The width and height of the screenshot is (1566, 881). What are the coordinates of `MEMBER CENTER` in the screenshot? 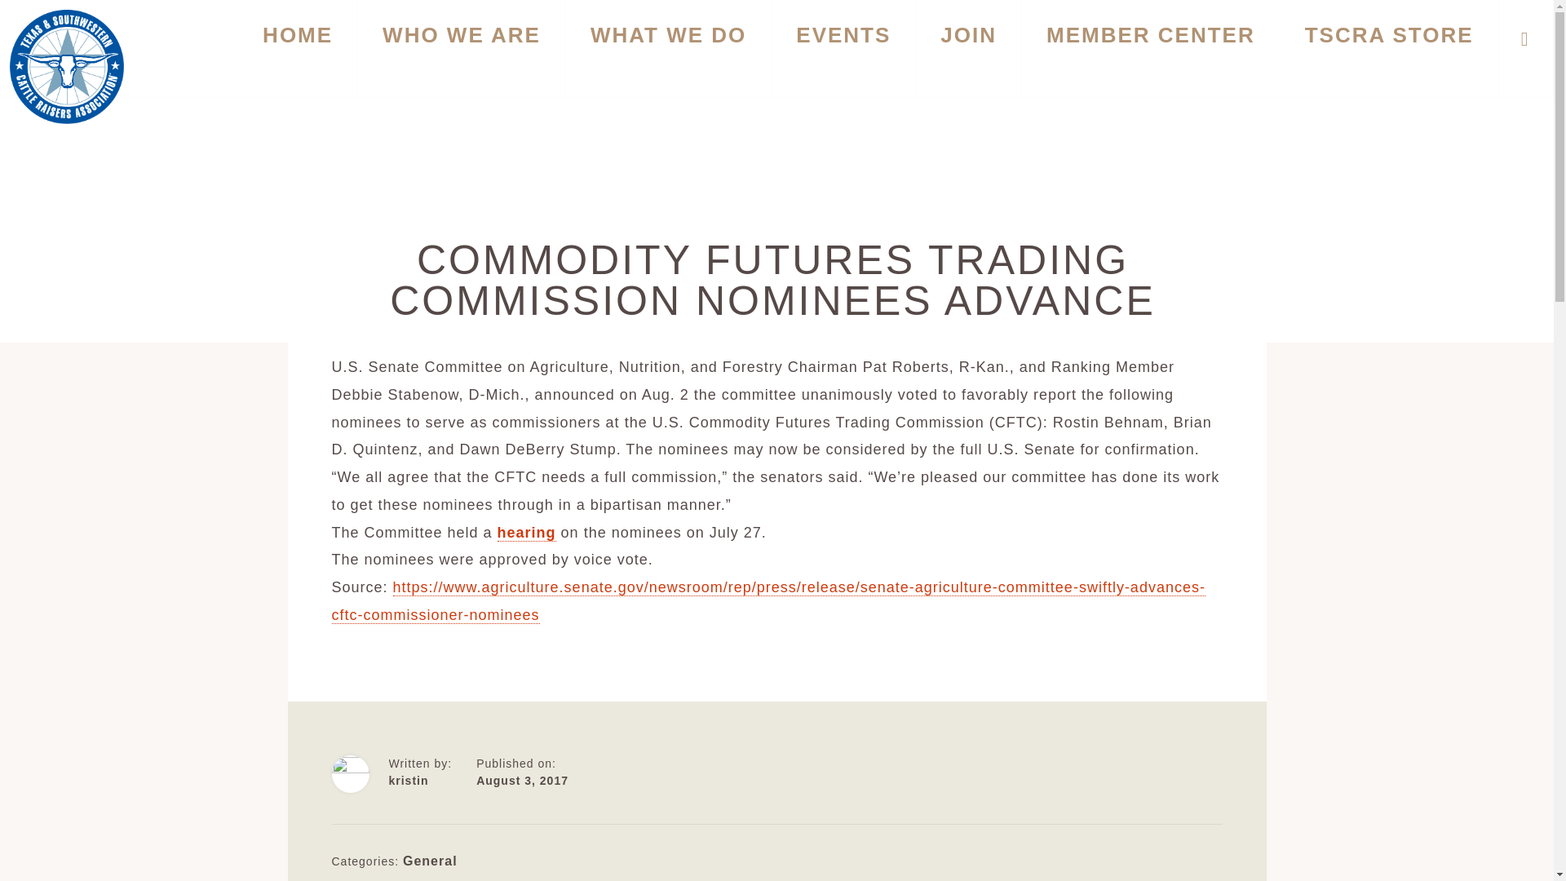 It's located at (1150, 49).